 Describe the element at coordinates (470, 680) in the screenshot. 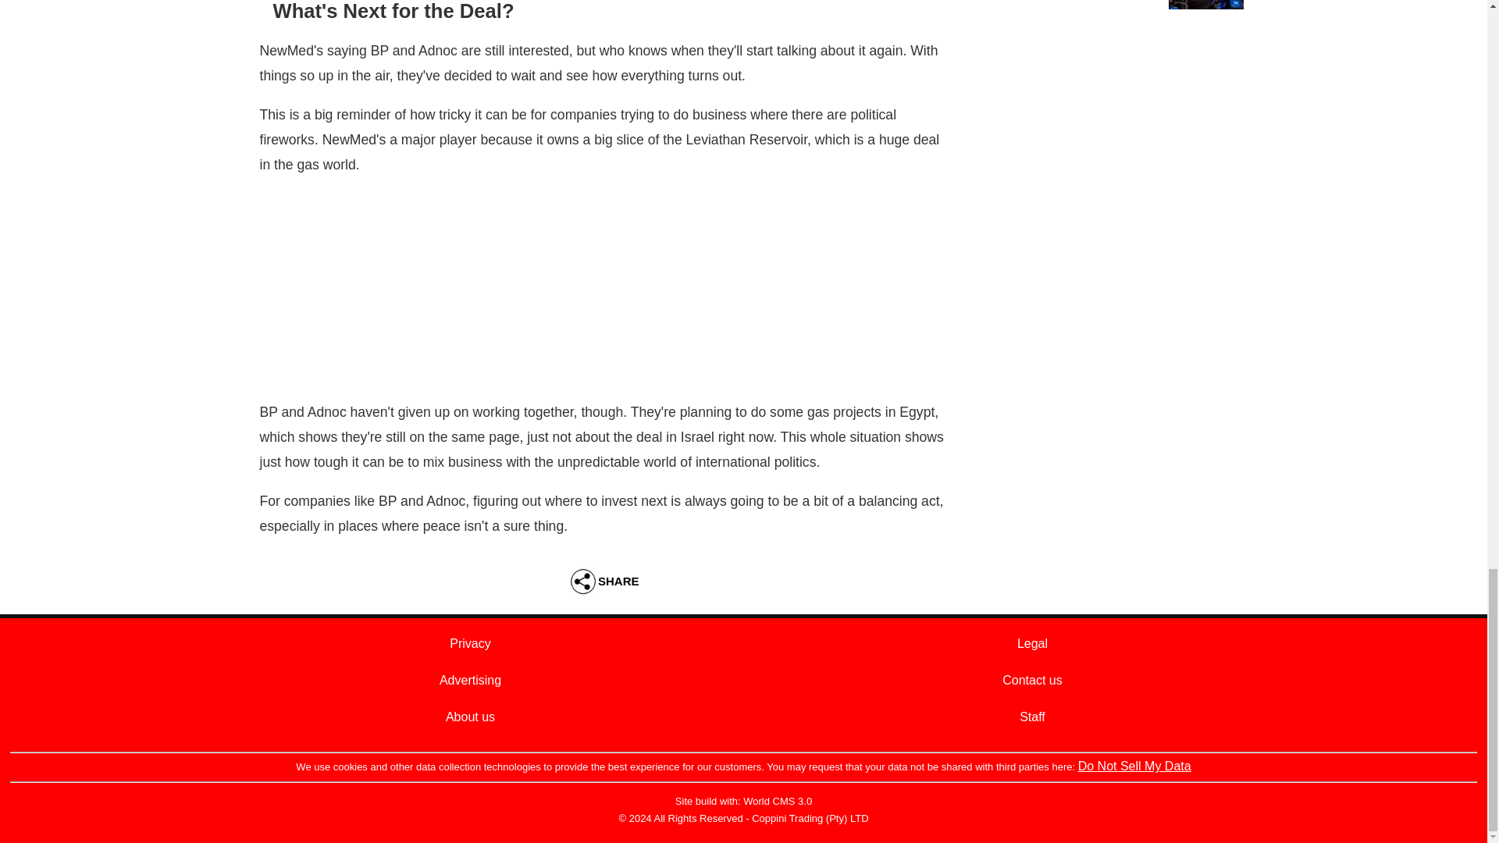

I see `Advertising` at that location.